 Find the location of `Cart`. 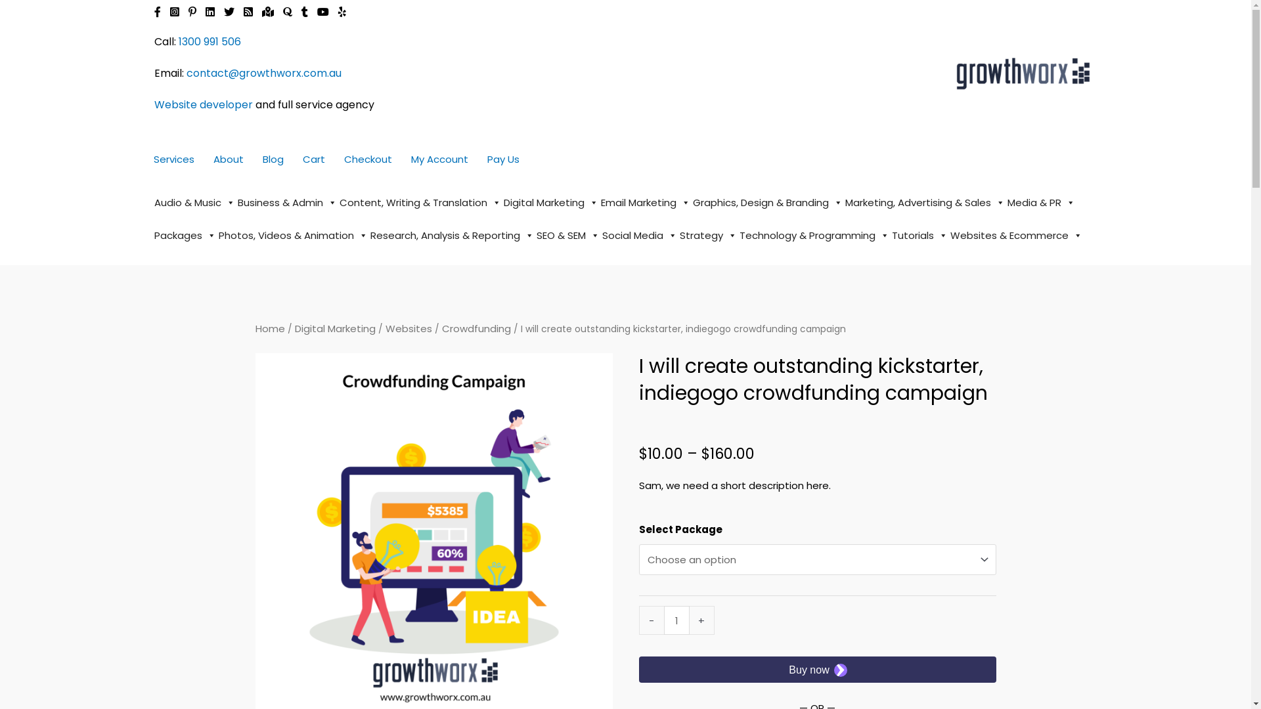

Cart is located at coordinates (313, 159).